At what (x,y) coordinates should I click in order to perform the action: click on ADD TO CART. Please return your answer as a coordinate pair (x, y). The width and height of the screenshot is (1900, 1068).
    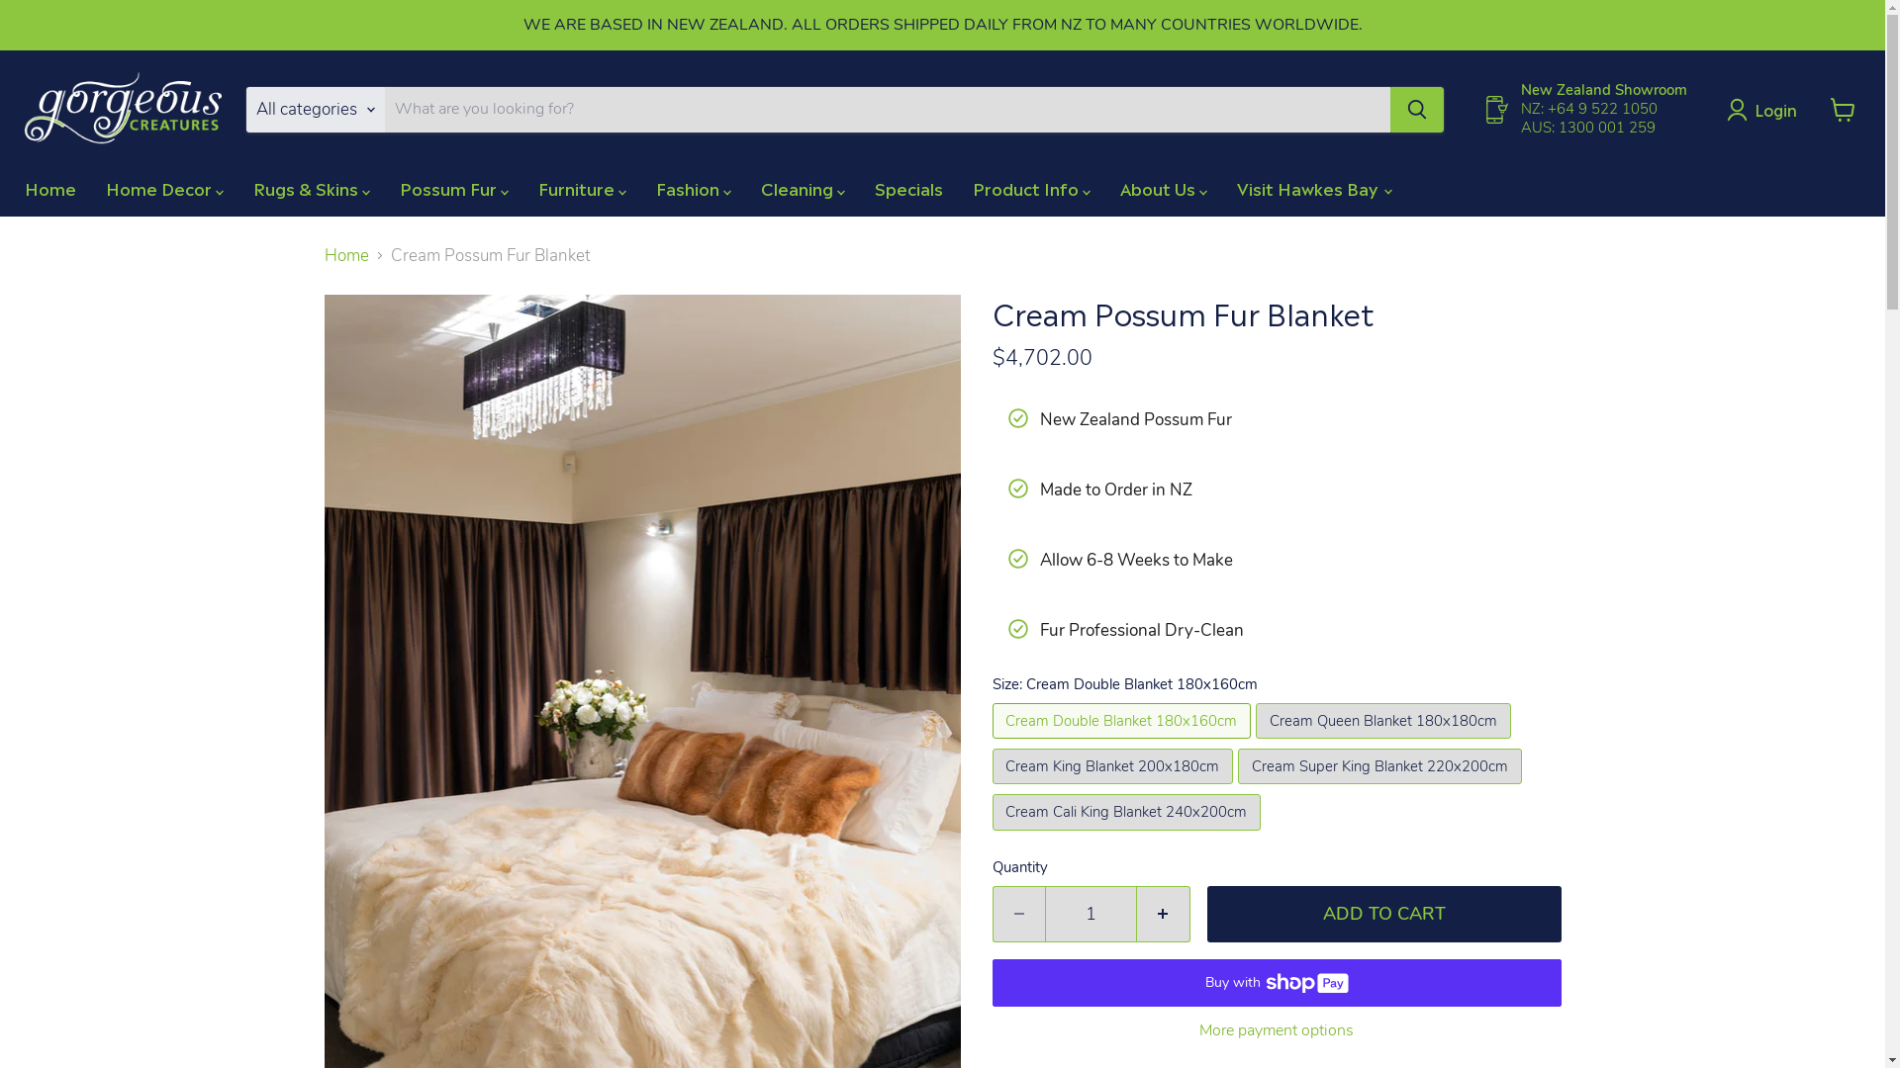
    Looking at the image, I should click on (1384, 914).